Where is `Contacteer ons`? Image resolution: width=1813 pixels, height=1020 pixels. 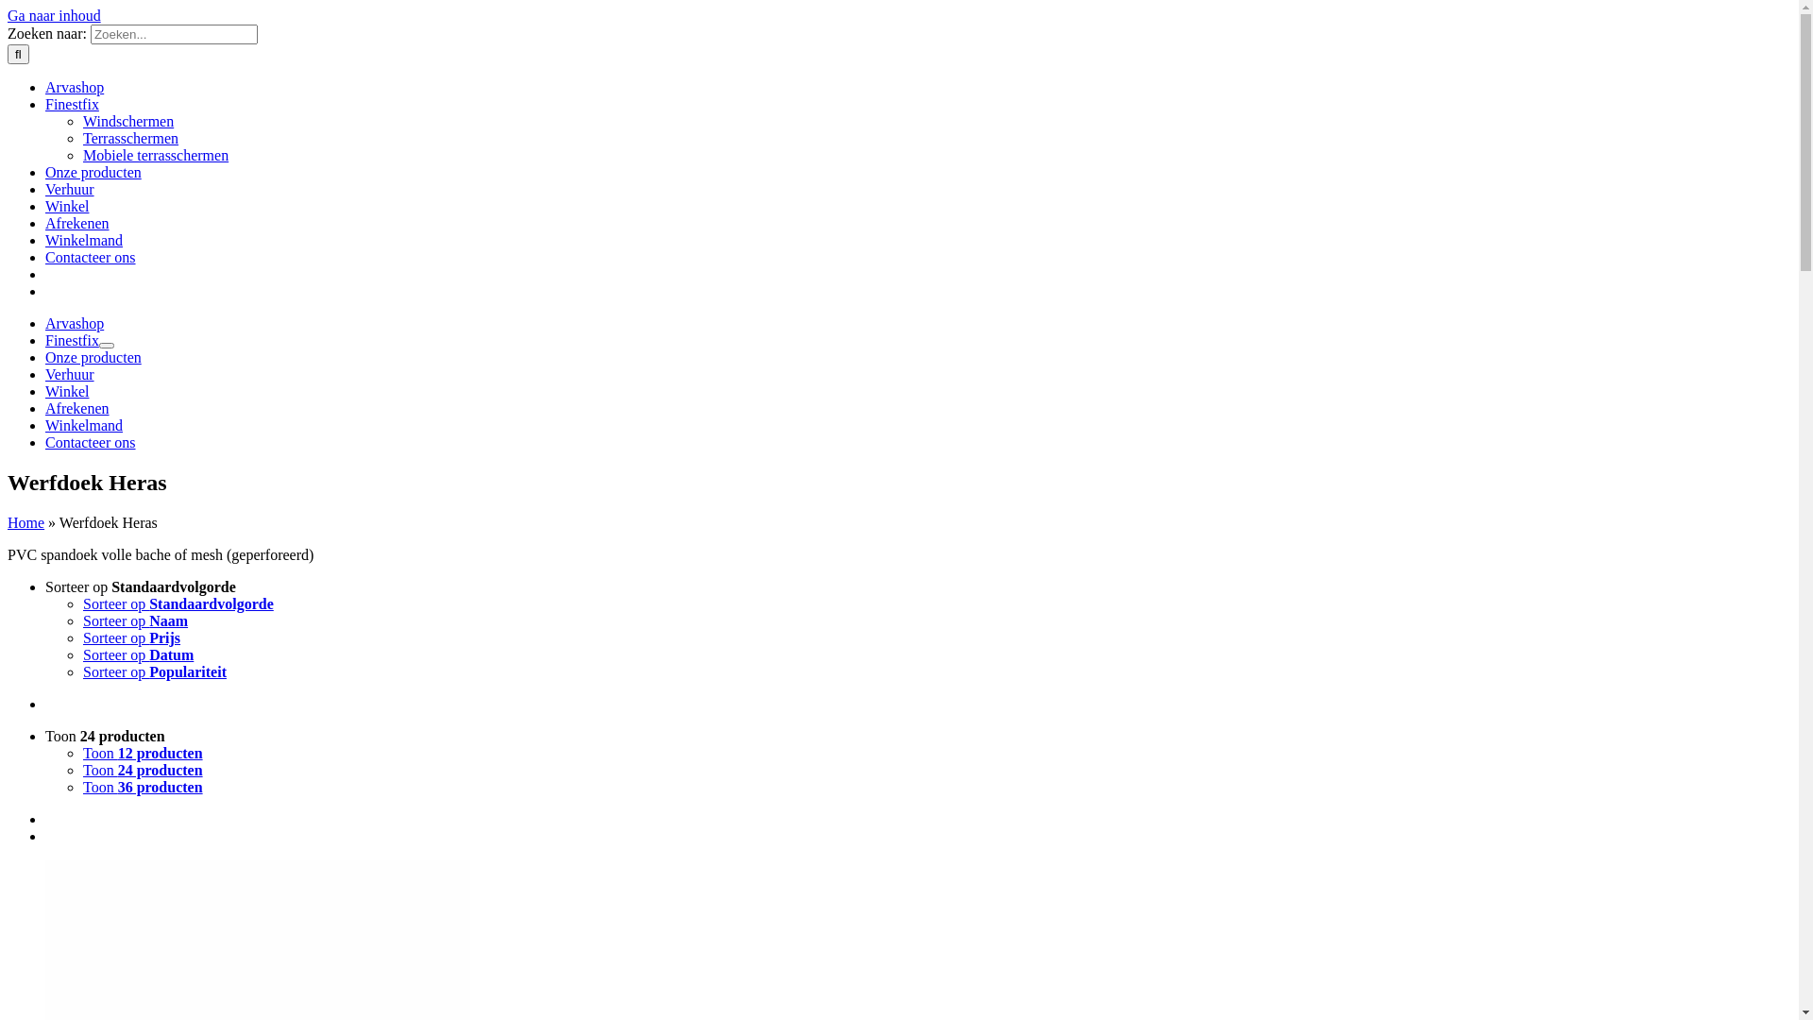 Contacteer ons is located at coordinates (91, 257).